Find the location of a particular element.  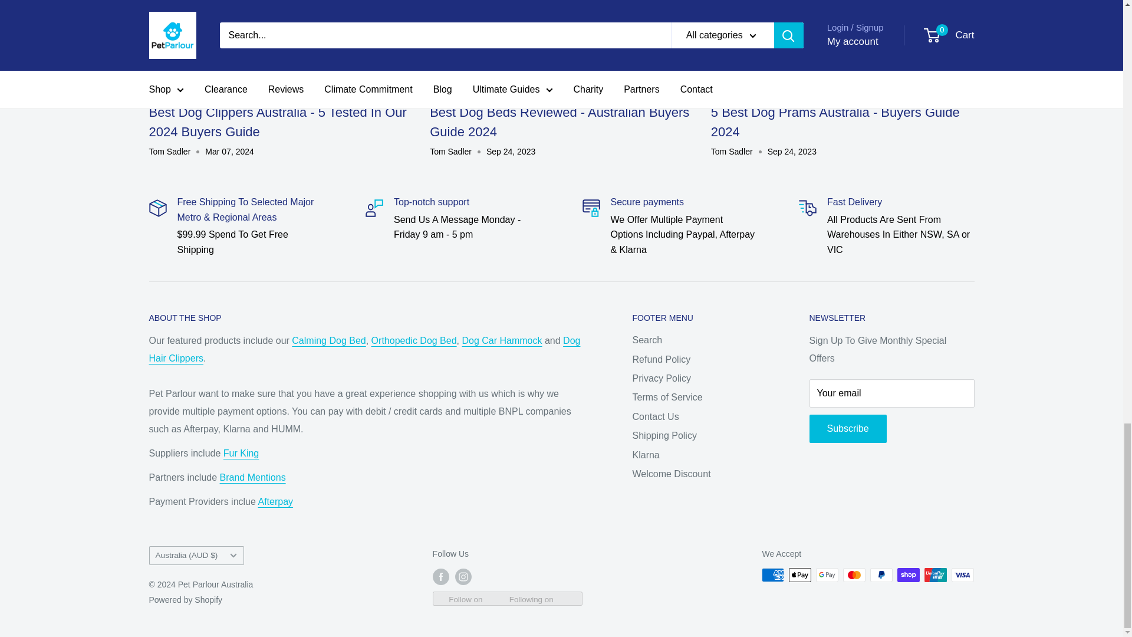

Dog Hair Clippers is located at coordinates (364, 349).